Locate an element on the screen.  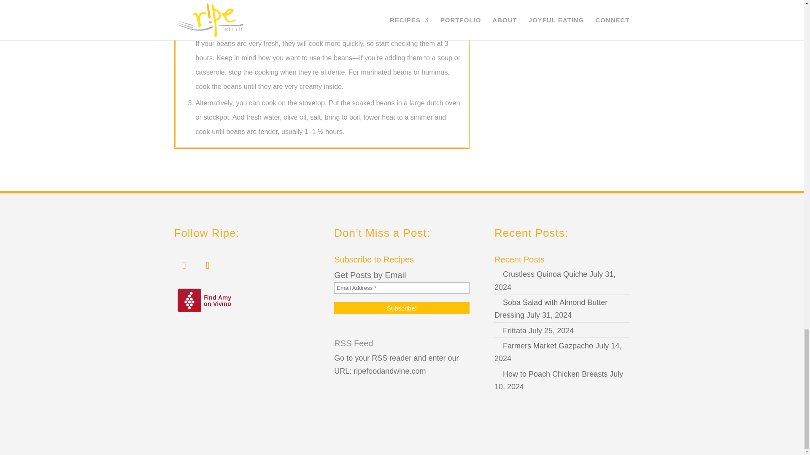
Follow on Instagram is located at coordinates (184, 265).